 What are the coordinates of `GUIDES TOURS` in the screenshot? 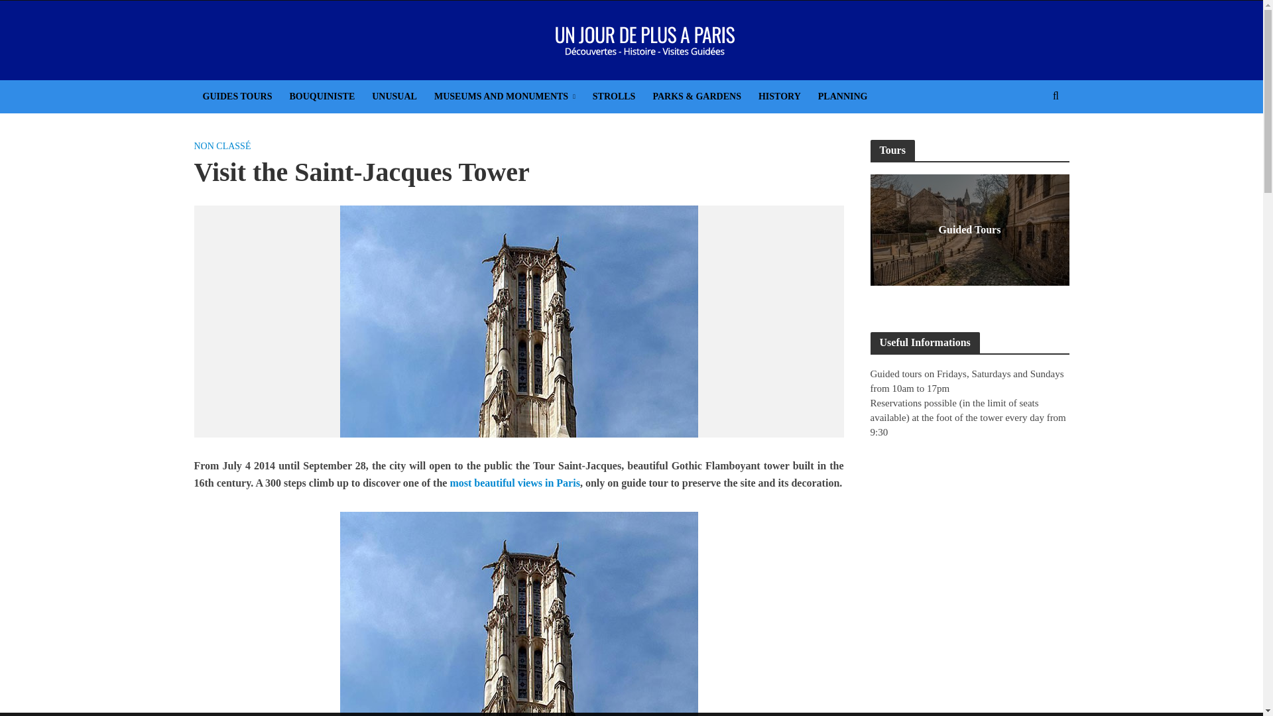 It's located at (236, 96).